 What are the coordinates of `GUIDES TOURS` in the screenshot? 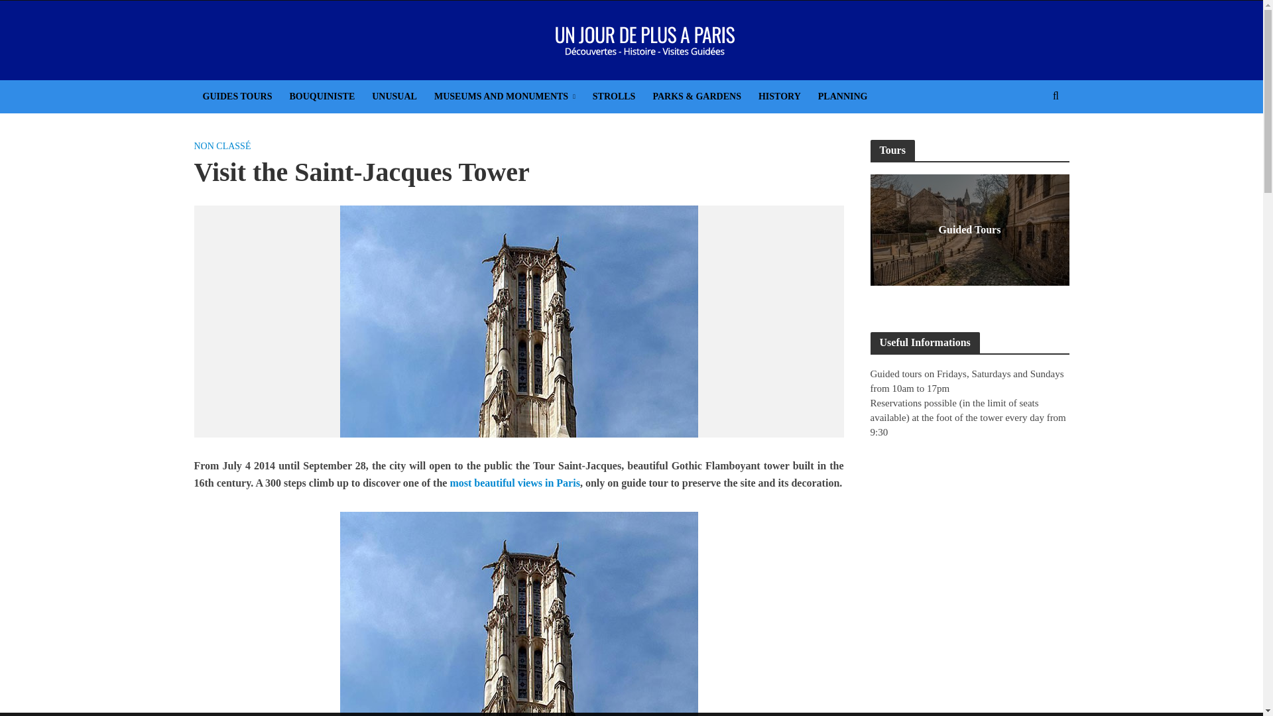 It's located at (236, 96).